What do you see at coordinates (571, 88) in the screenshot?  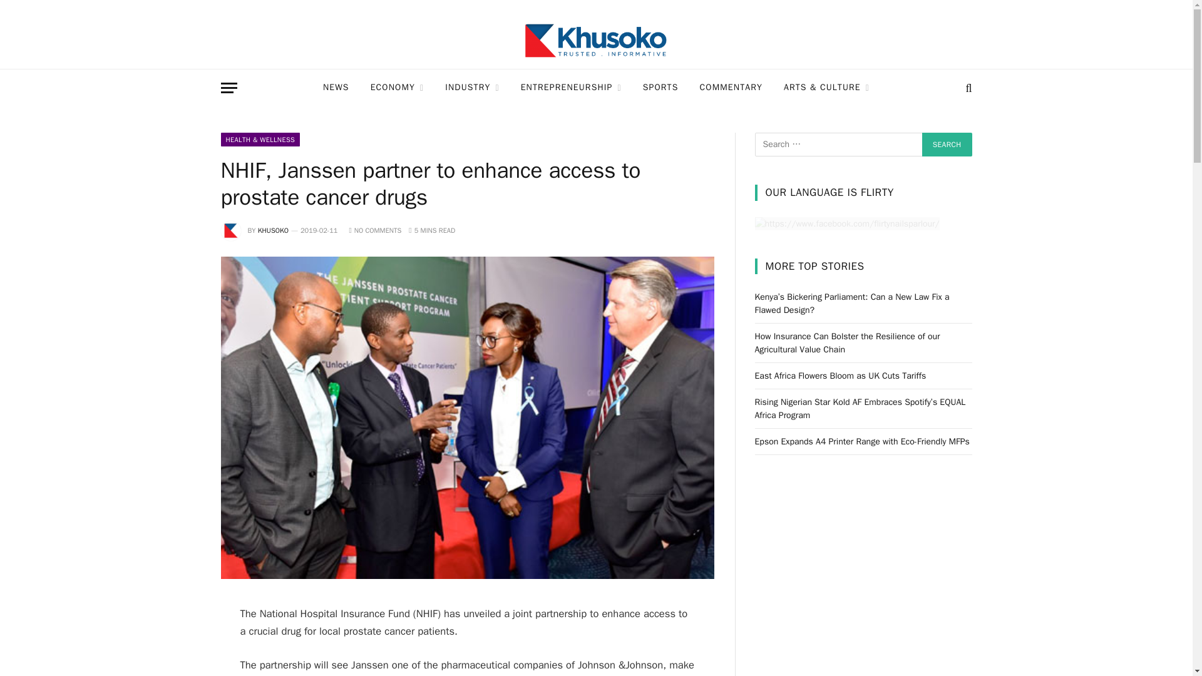 I see `ENTREPRENEURSHIP` at bounding box center [571, 88].